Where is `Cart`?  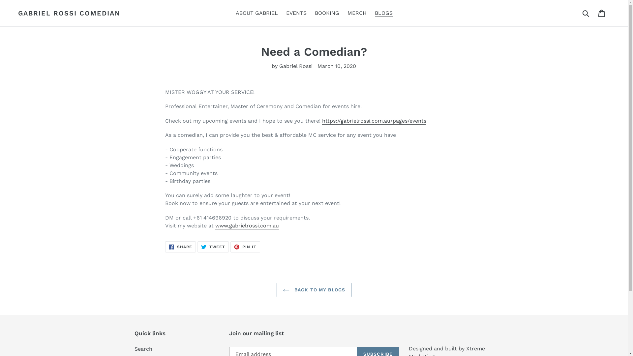 Cart is located at coordinates (602, 13).